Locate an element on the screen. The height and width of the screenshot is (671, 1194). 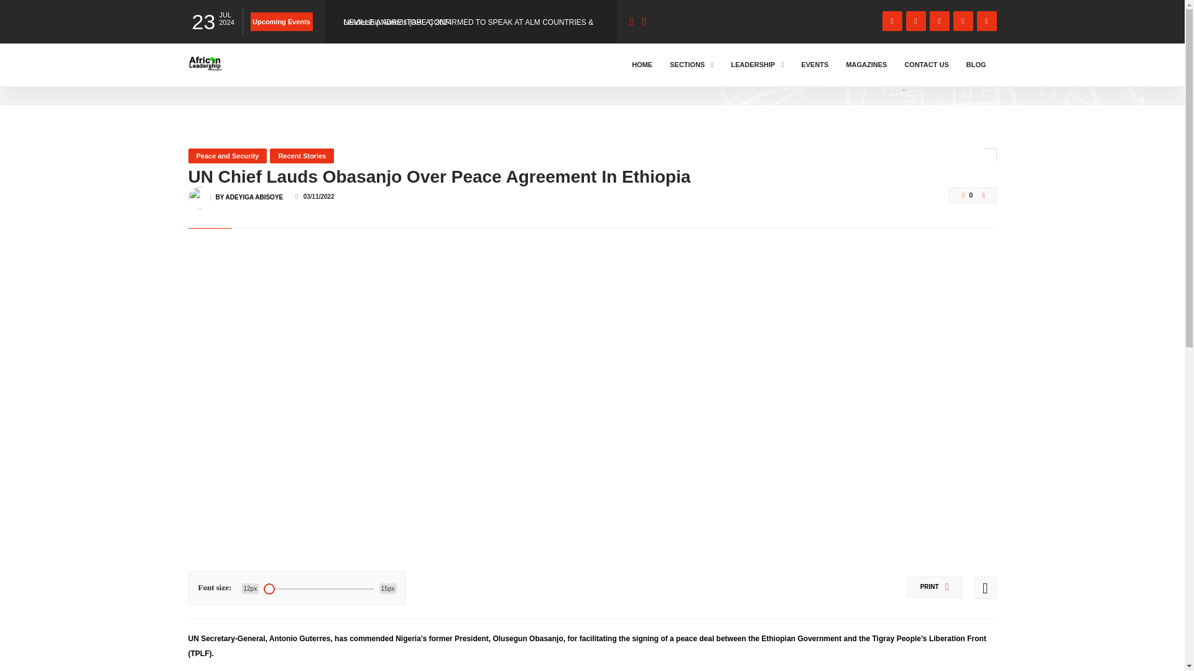
SECTIONS is located at coordinates (691, 65).